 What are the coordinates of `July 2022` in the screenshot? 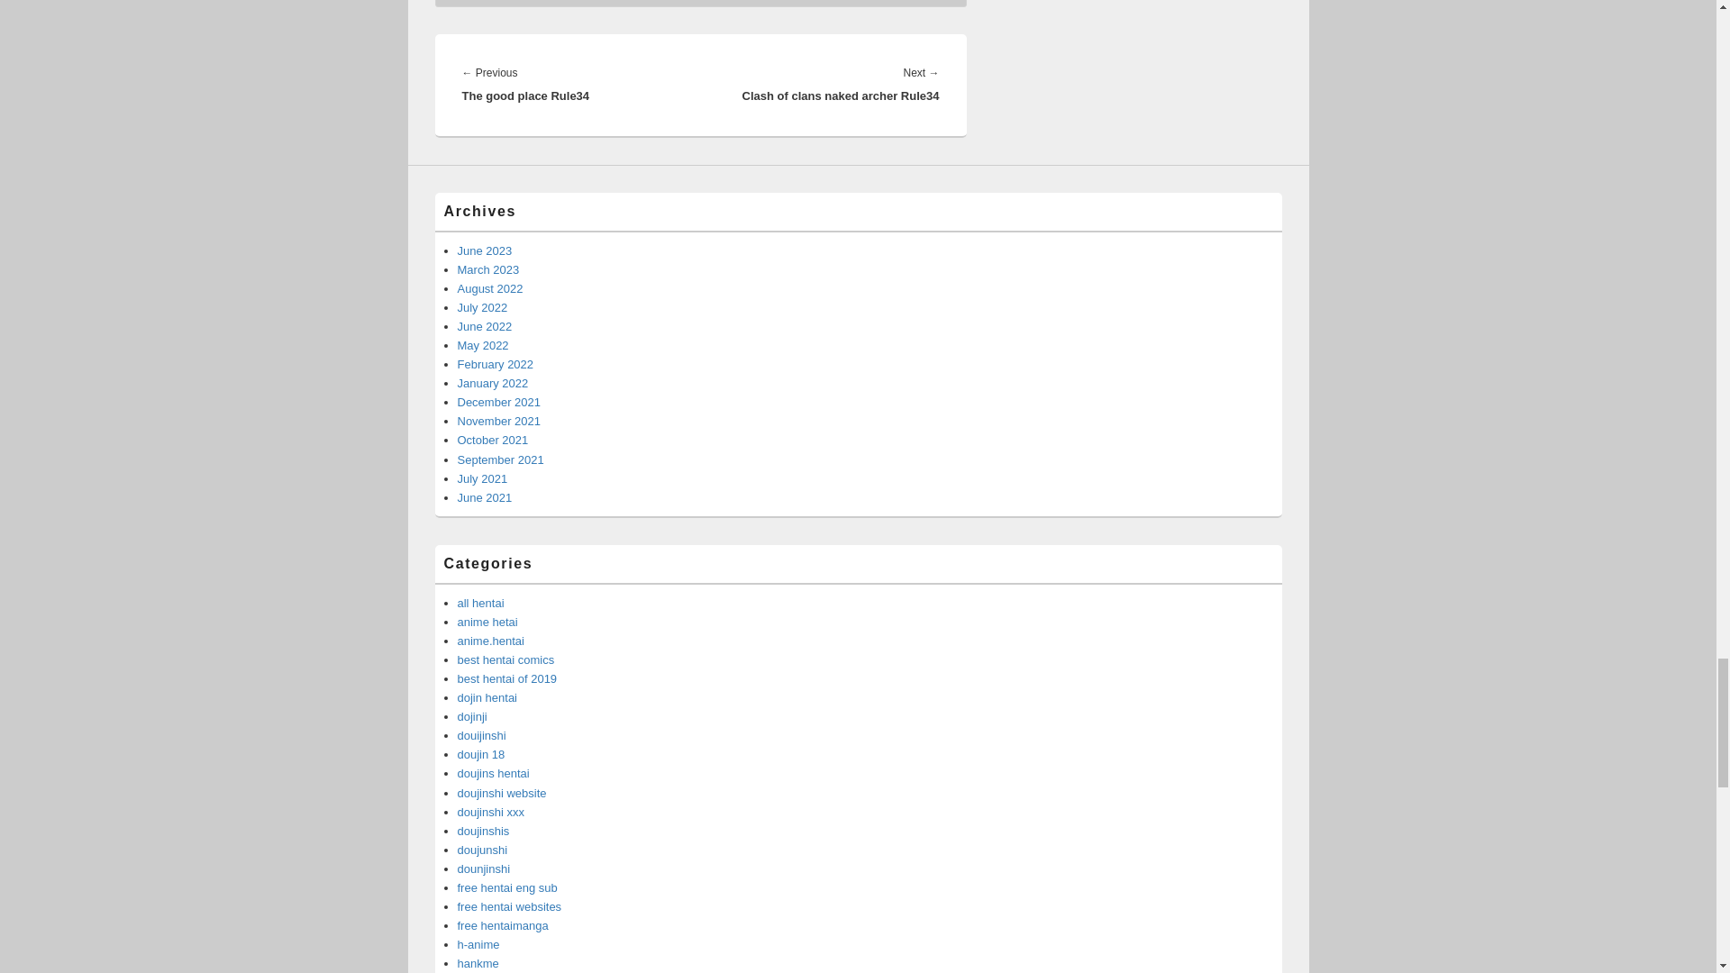 It's located at (483, 306).